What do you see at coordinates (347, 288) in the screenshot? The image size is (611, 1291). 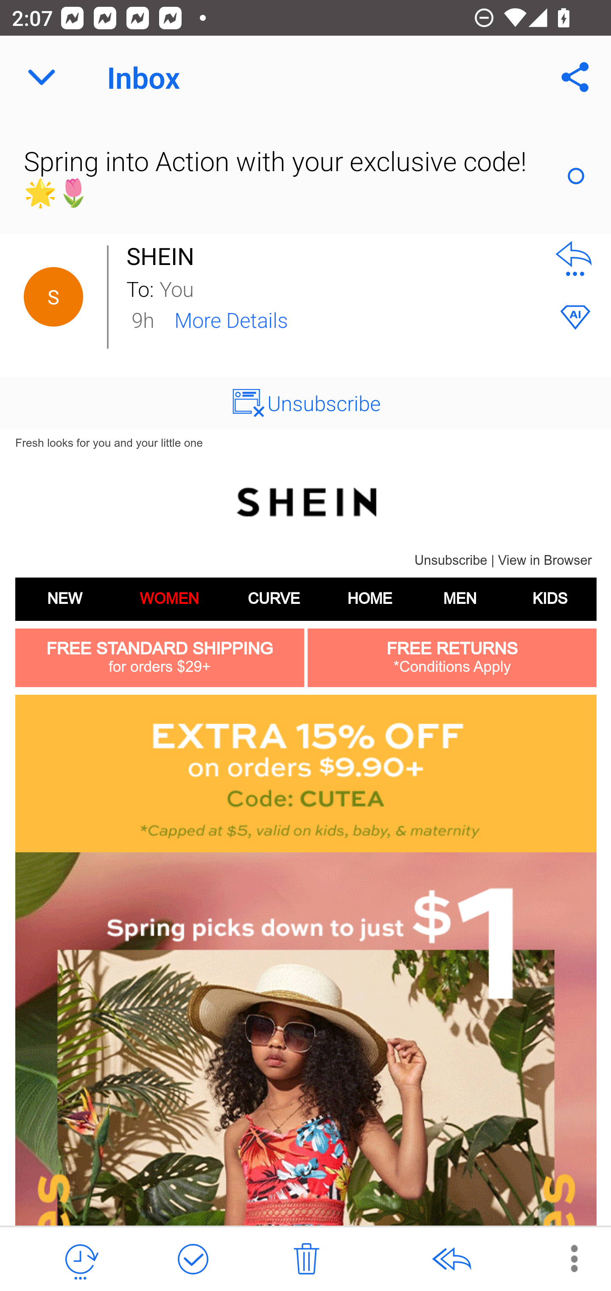 I see `You` at bounding box center [347, 288].